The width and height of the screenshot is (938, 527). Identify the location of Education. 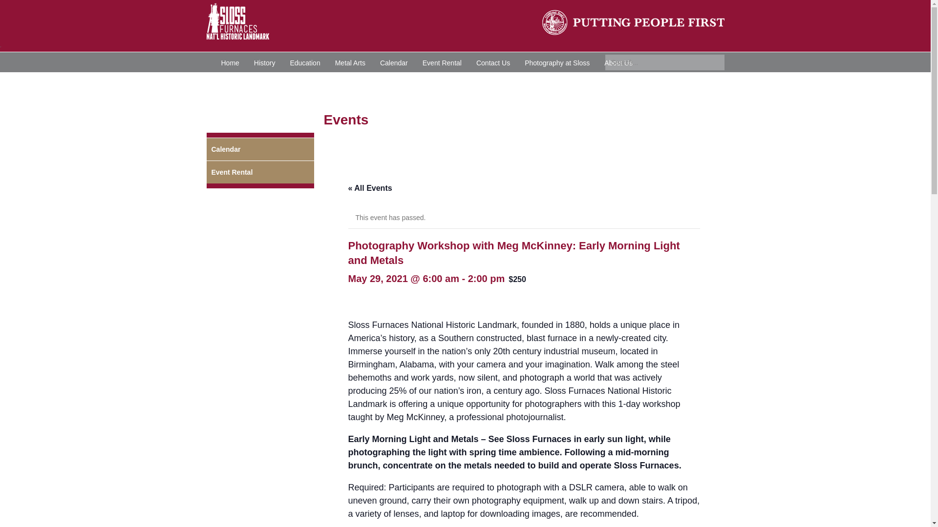
(305, 61).